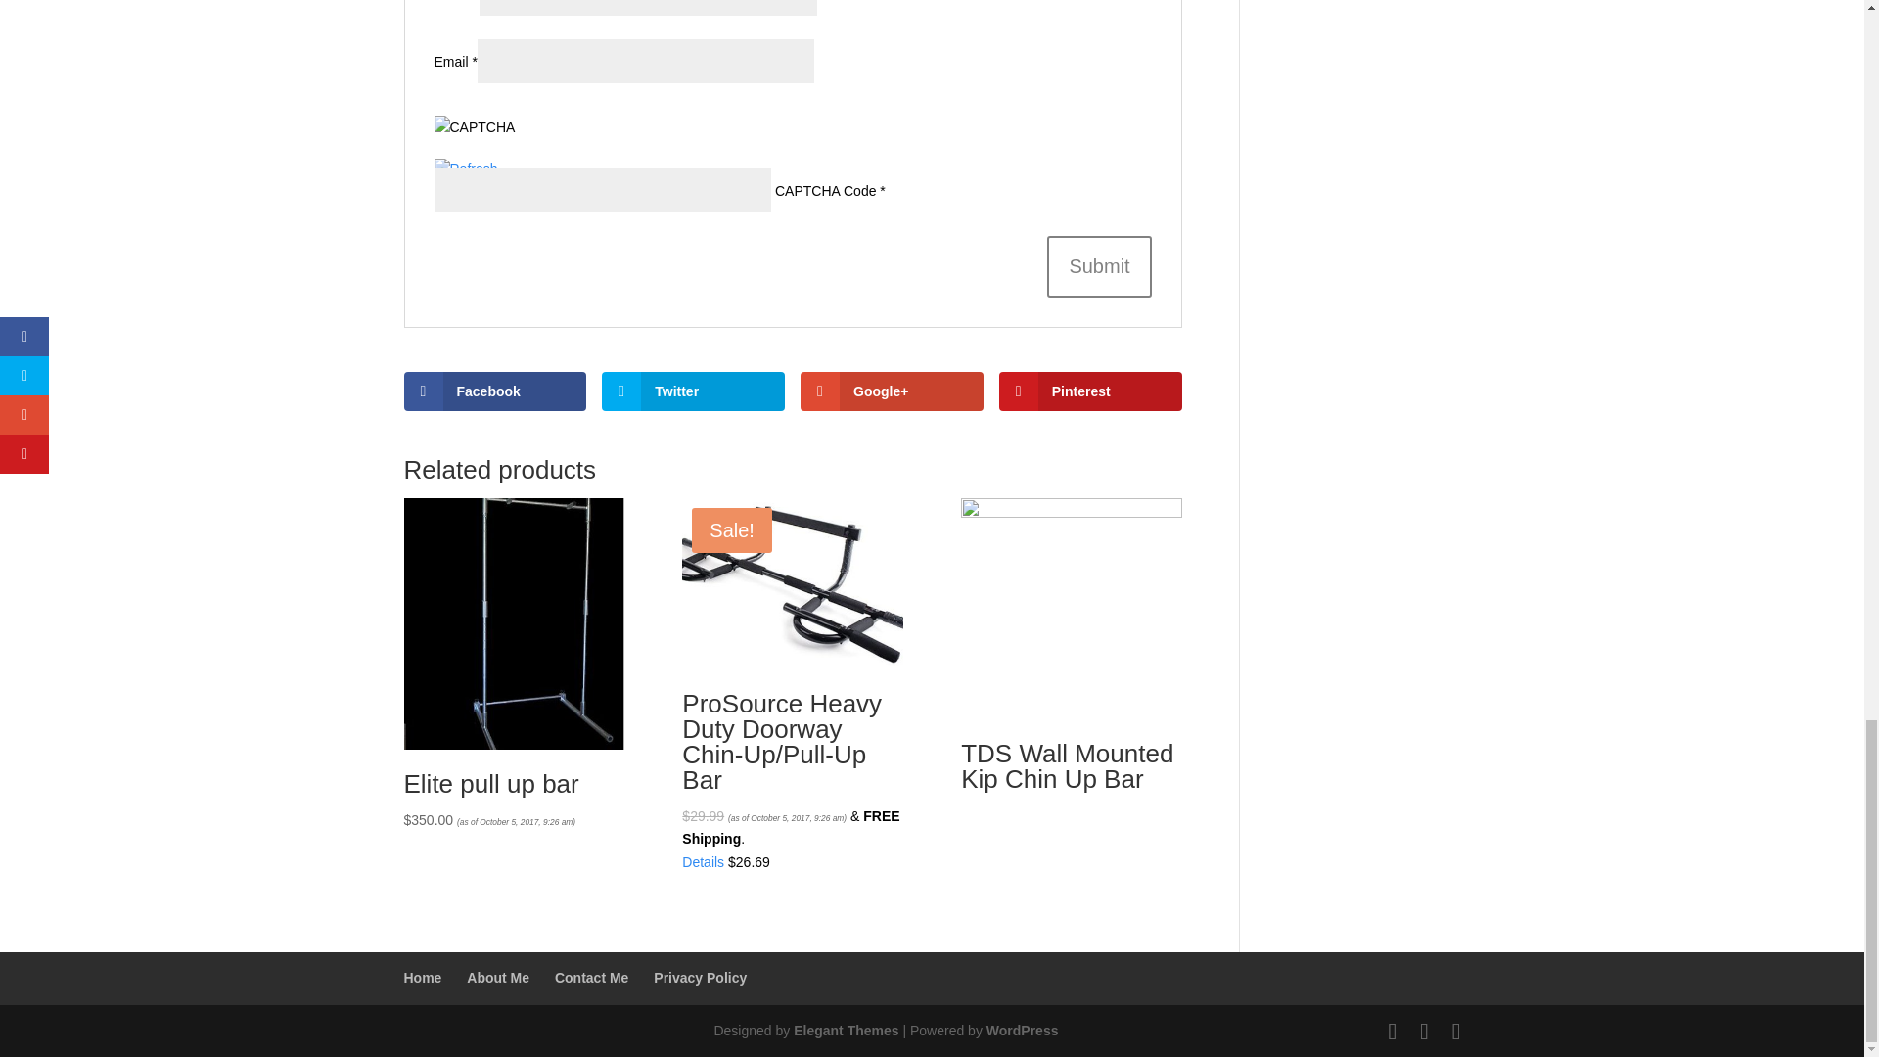  I want to click on Refresh, so click(466, 169).